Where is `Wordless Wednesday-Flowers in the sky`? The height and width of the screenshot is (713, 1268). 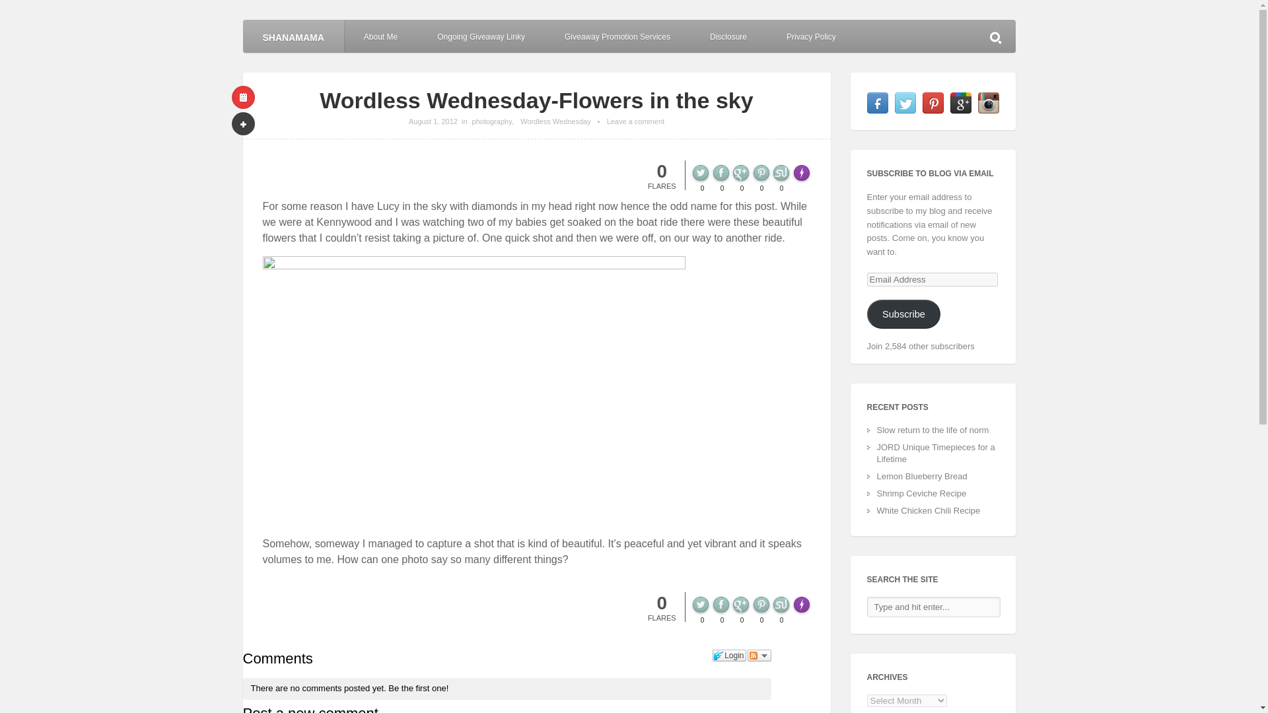
Wordless Wednesday-Flowers in the sky is located at coordinates (433, 121).